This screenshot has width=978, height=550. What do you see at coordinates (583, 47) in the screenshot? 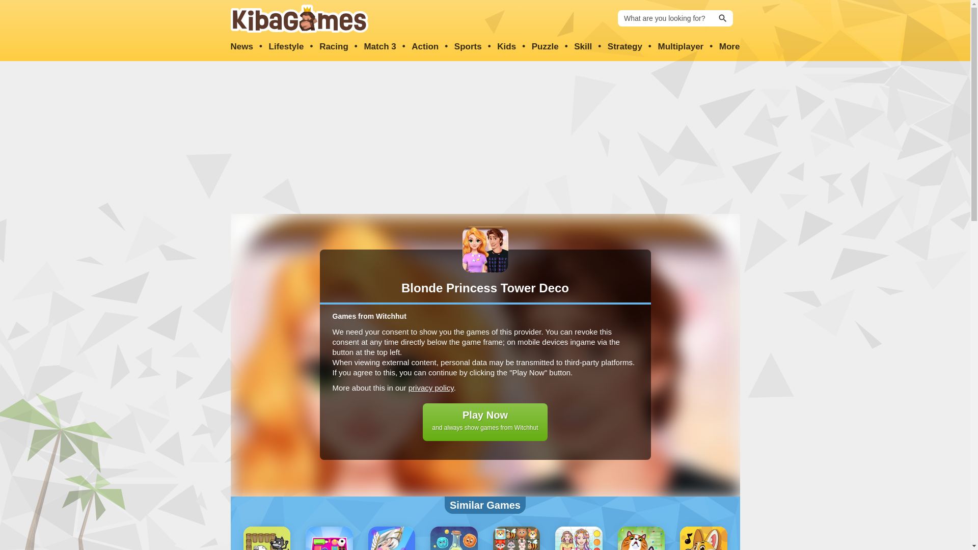
I see `Skill` at bounding box center [583, 47].